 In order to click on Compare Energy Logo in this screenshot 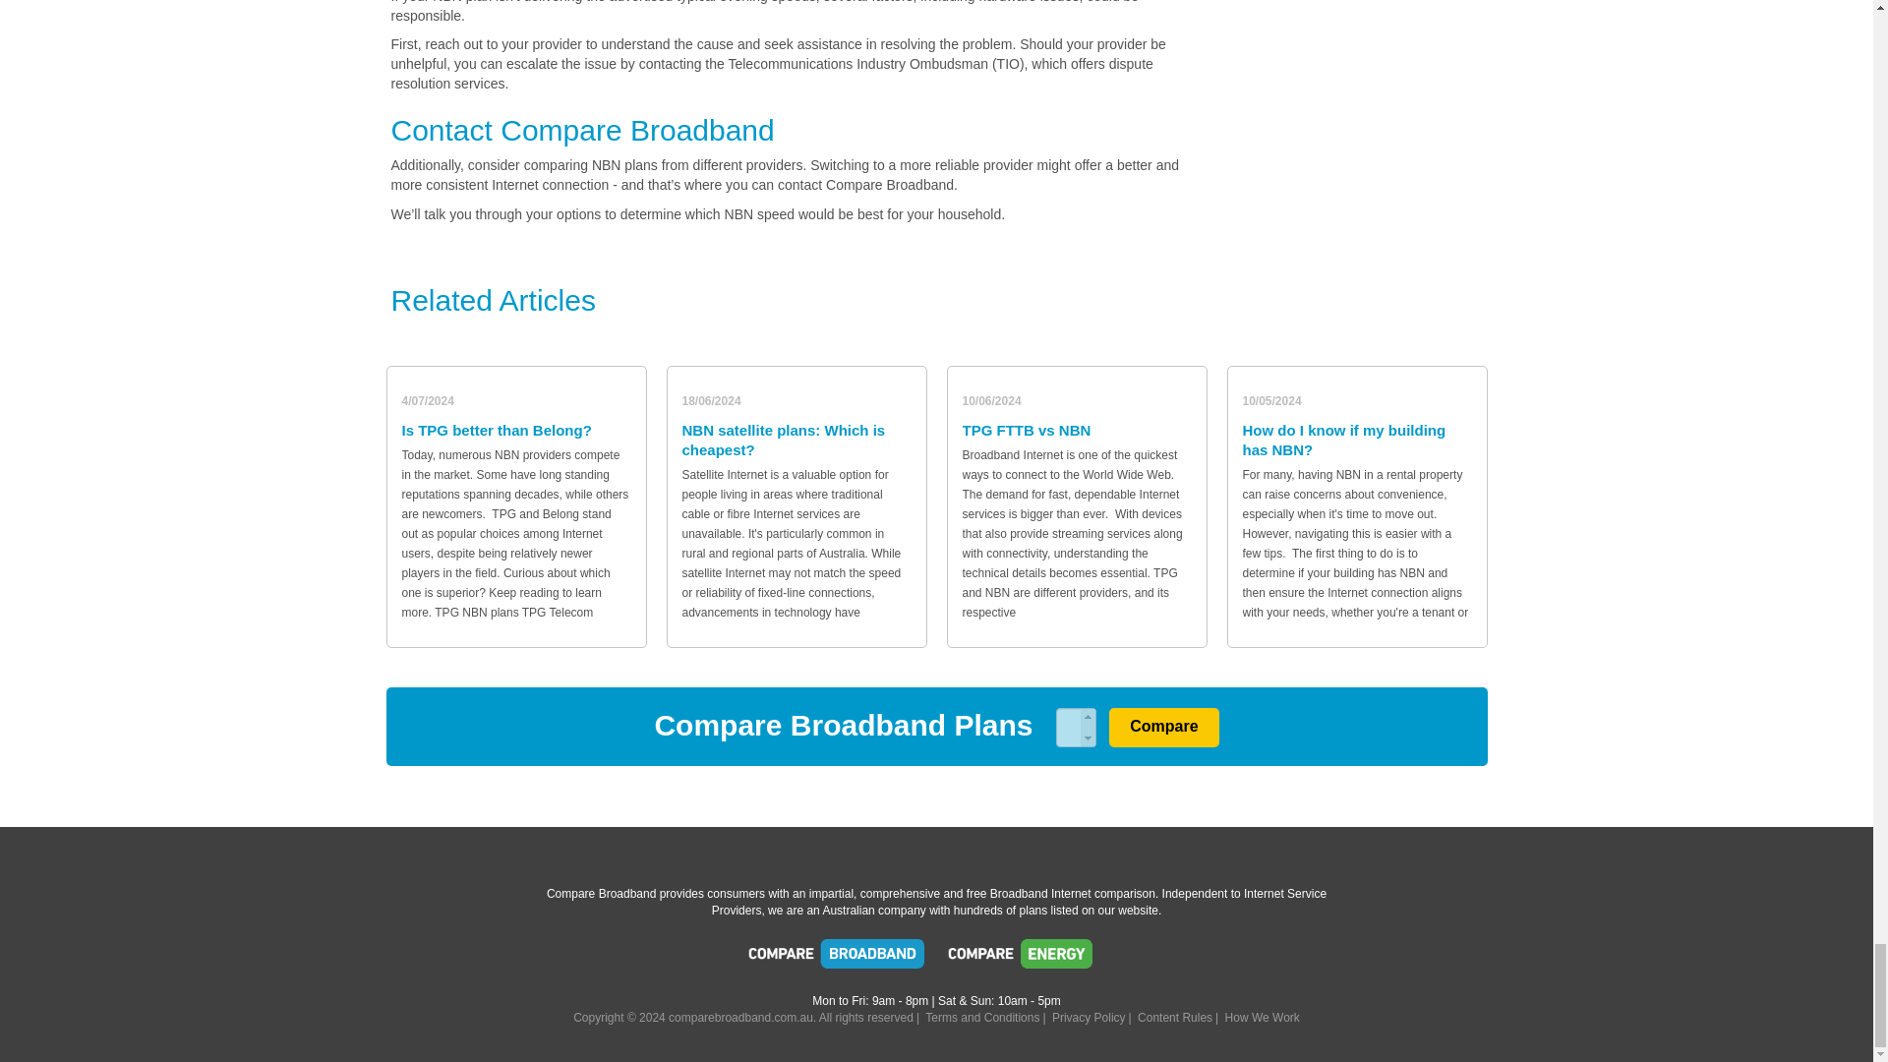, I will do `click(1036, 958)`.